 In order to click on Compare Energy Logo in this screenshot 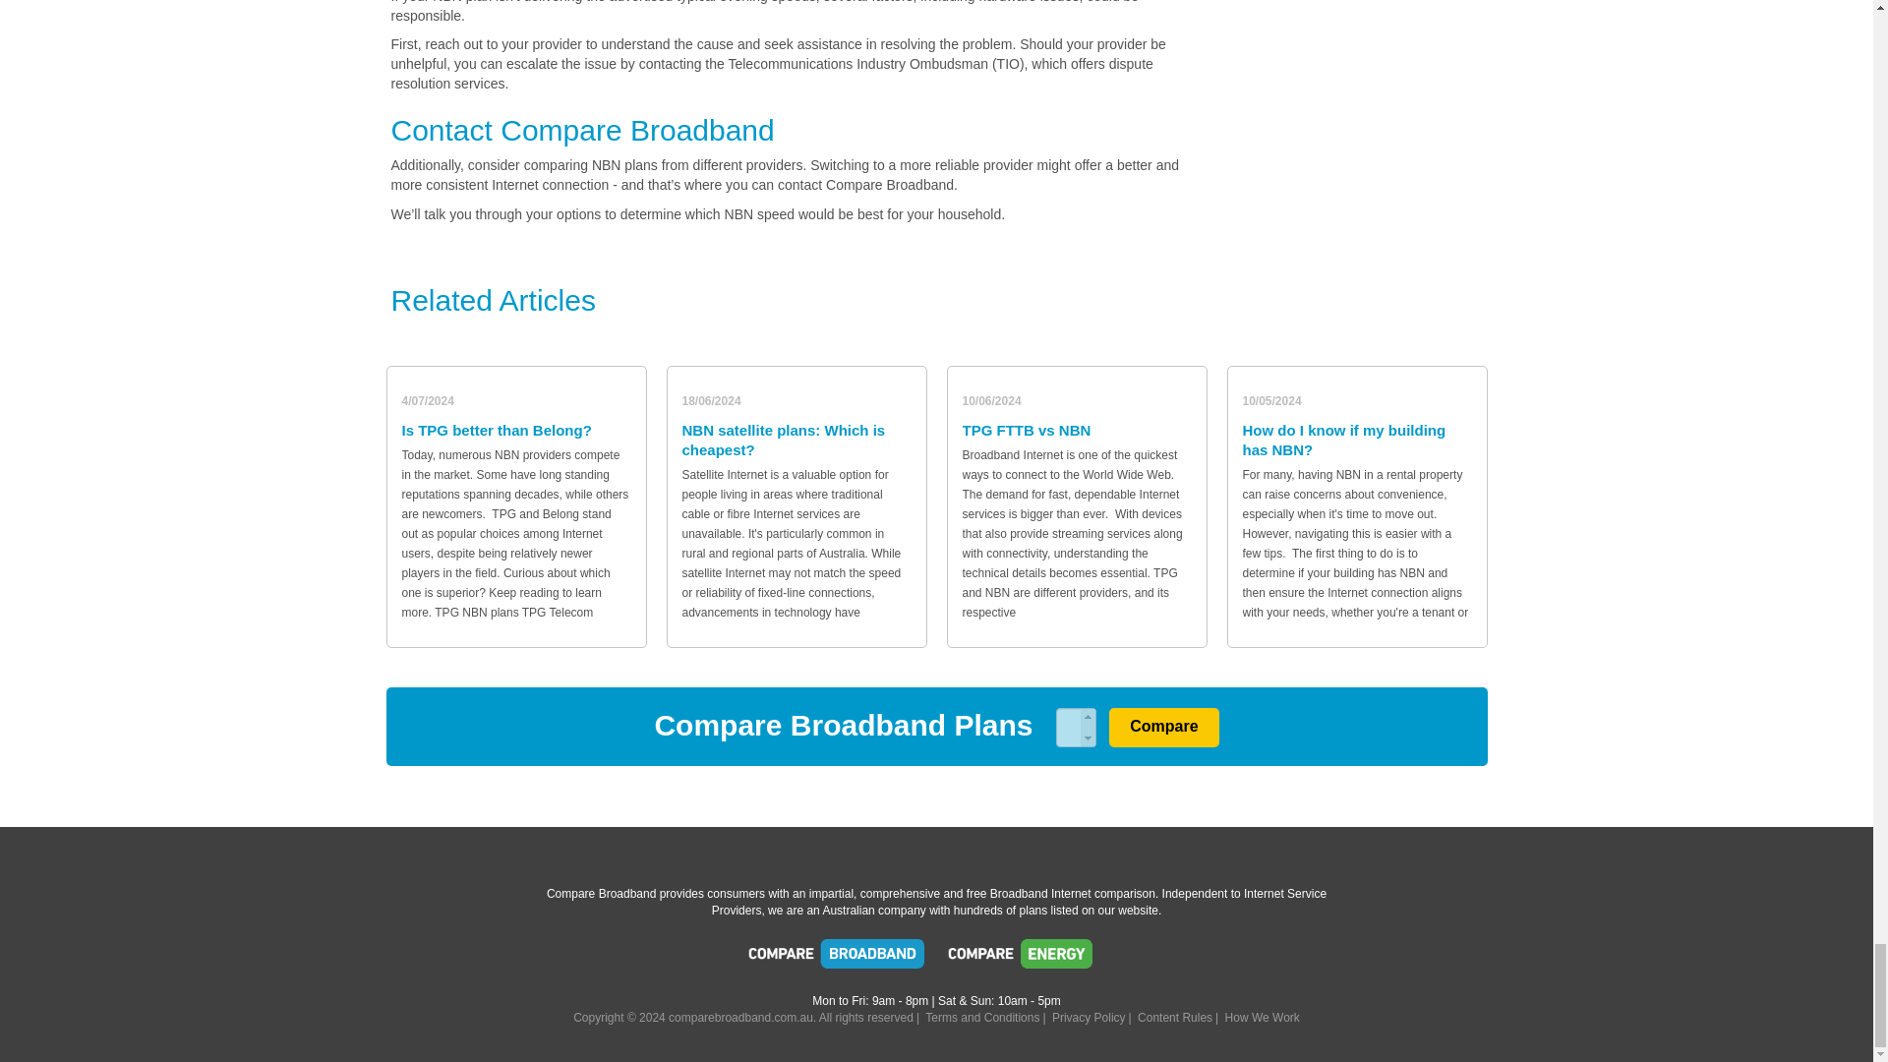, I will do `click(1036, 958)`.